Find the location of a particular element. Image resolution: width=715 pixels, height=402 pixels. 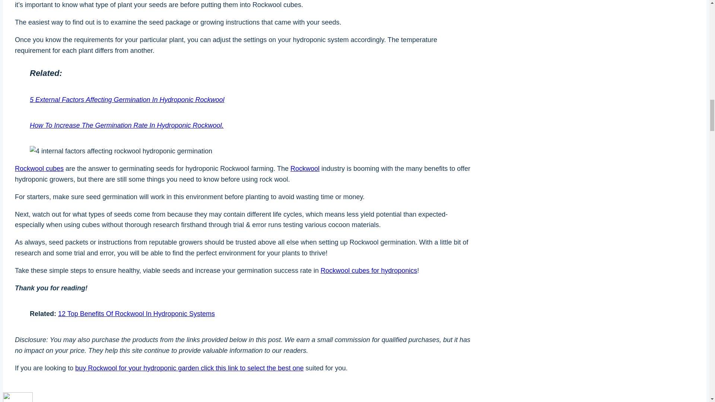

Hydroponic Rockwool Production: What Do You Need to Know is located at coordinates (305, 168).